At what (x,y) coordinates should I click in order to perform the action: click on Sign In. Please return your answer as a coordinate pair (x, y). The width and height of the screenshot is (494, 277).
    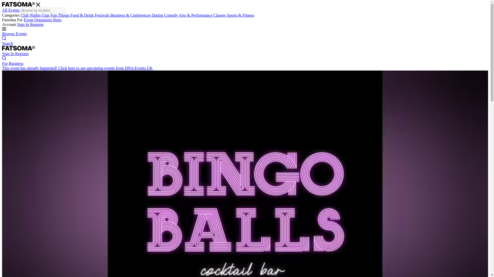
    Looking at the image, I should click on (8, 54).